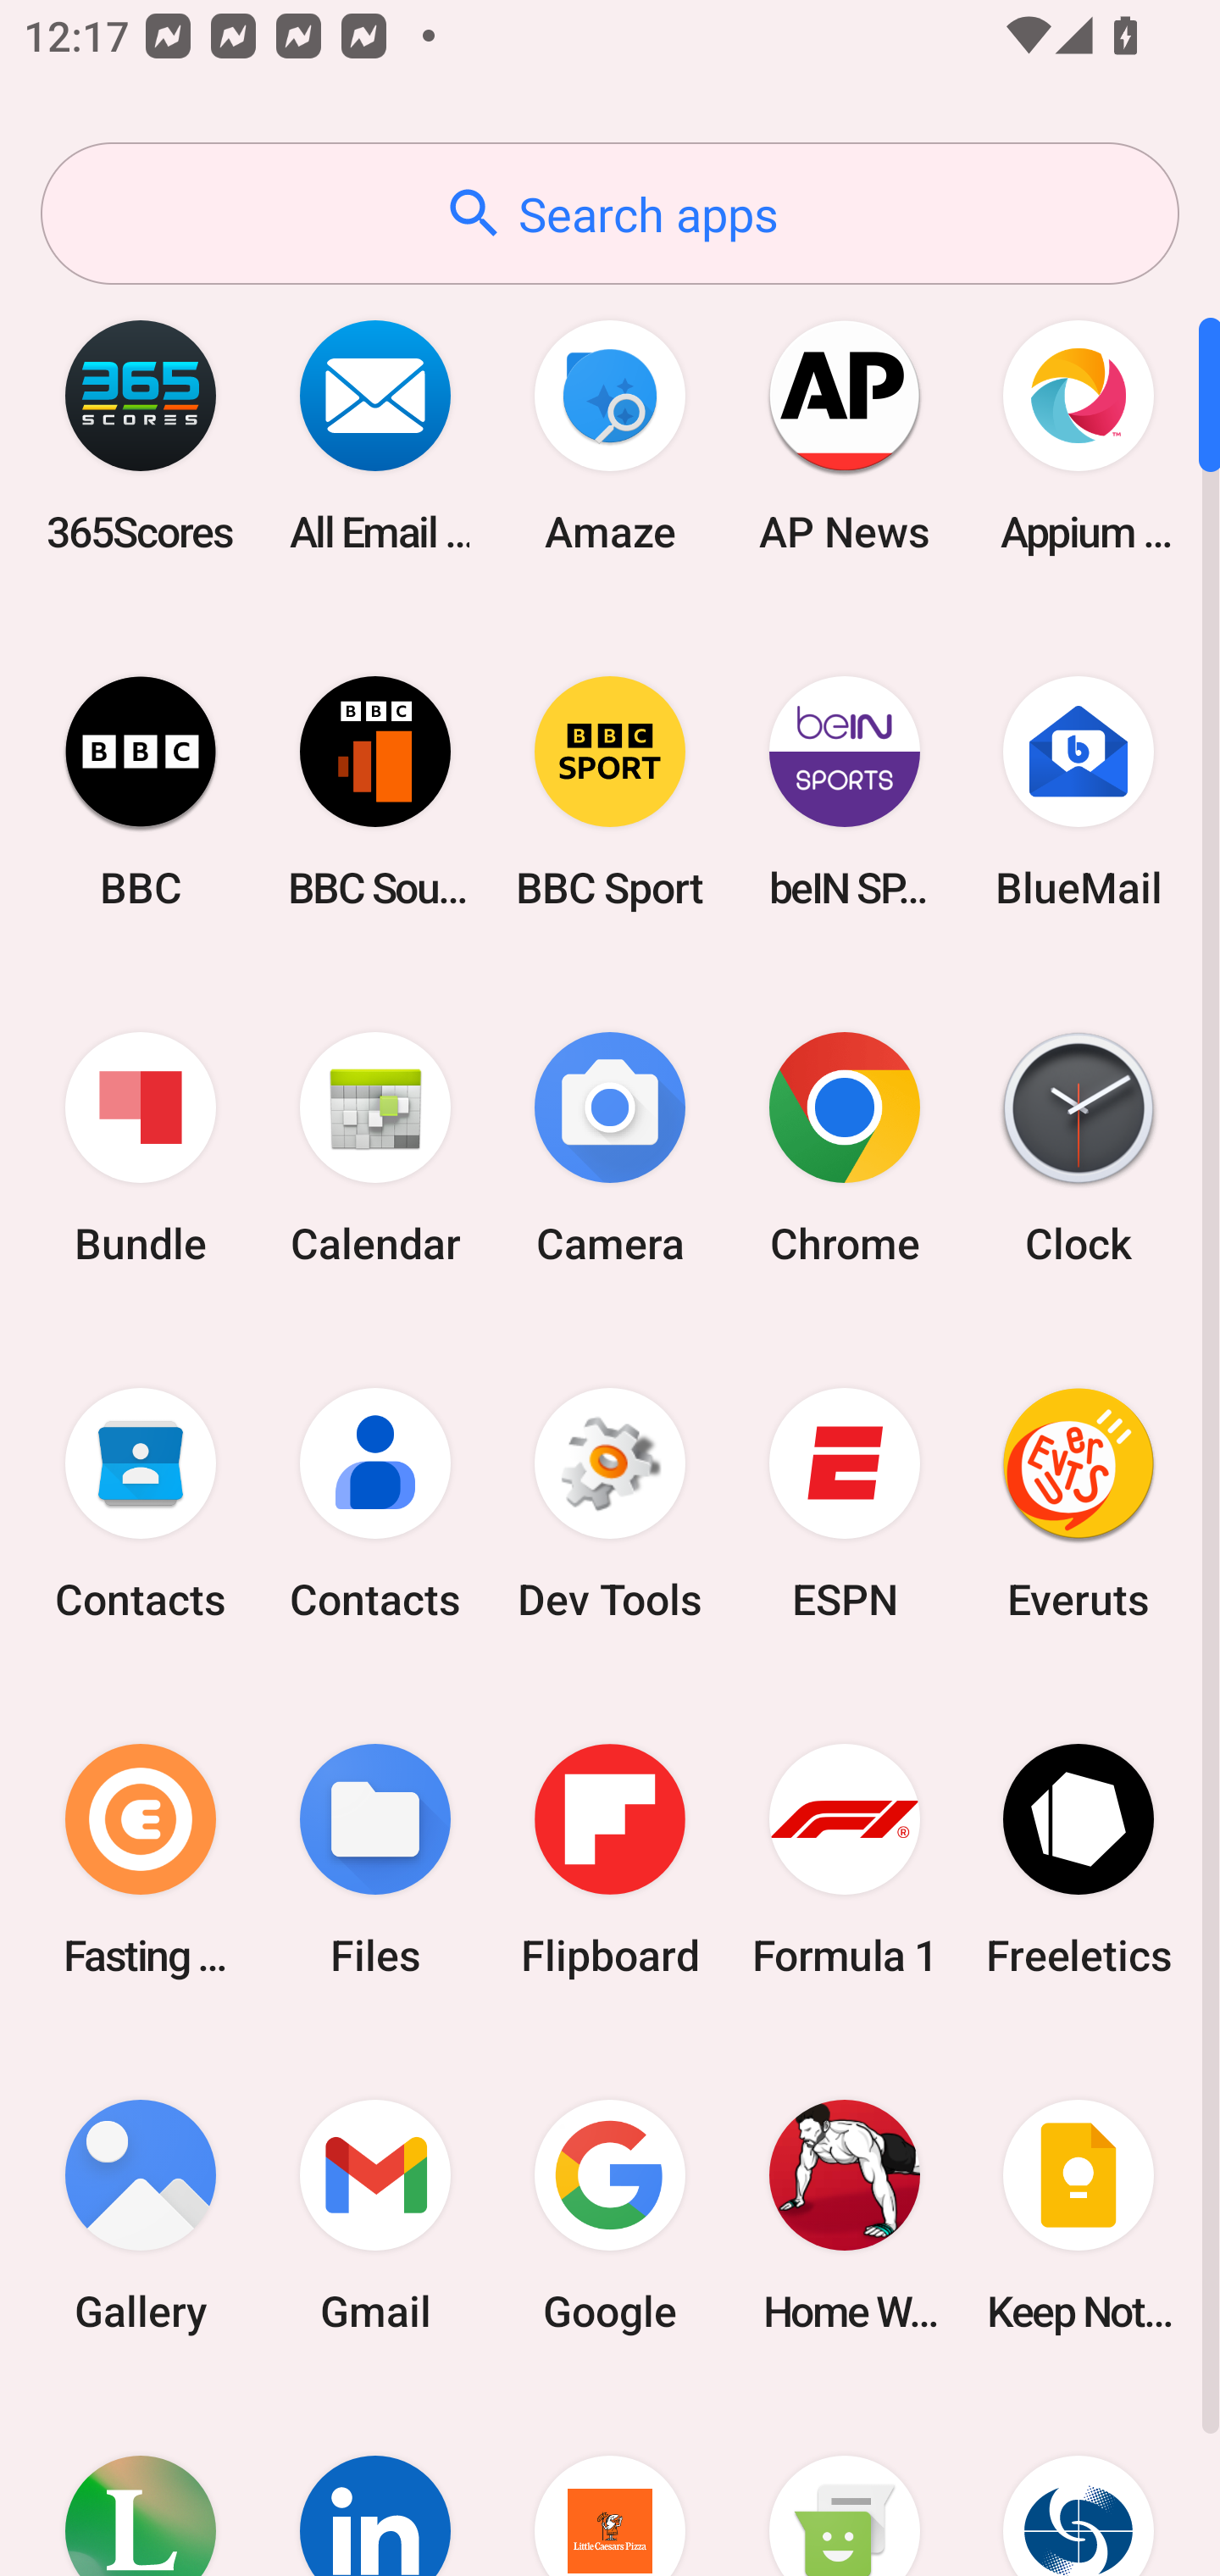  What do you see at coordinates (1079, 791) in the screenshot?
I see `BlueMail` at bounding box center [1079, 791].